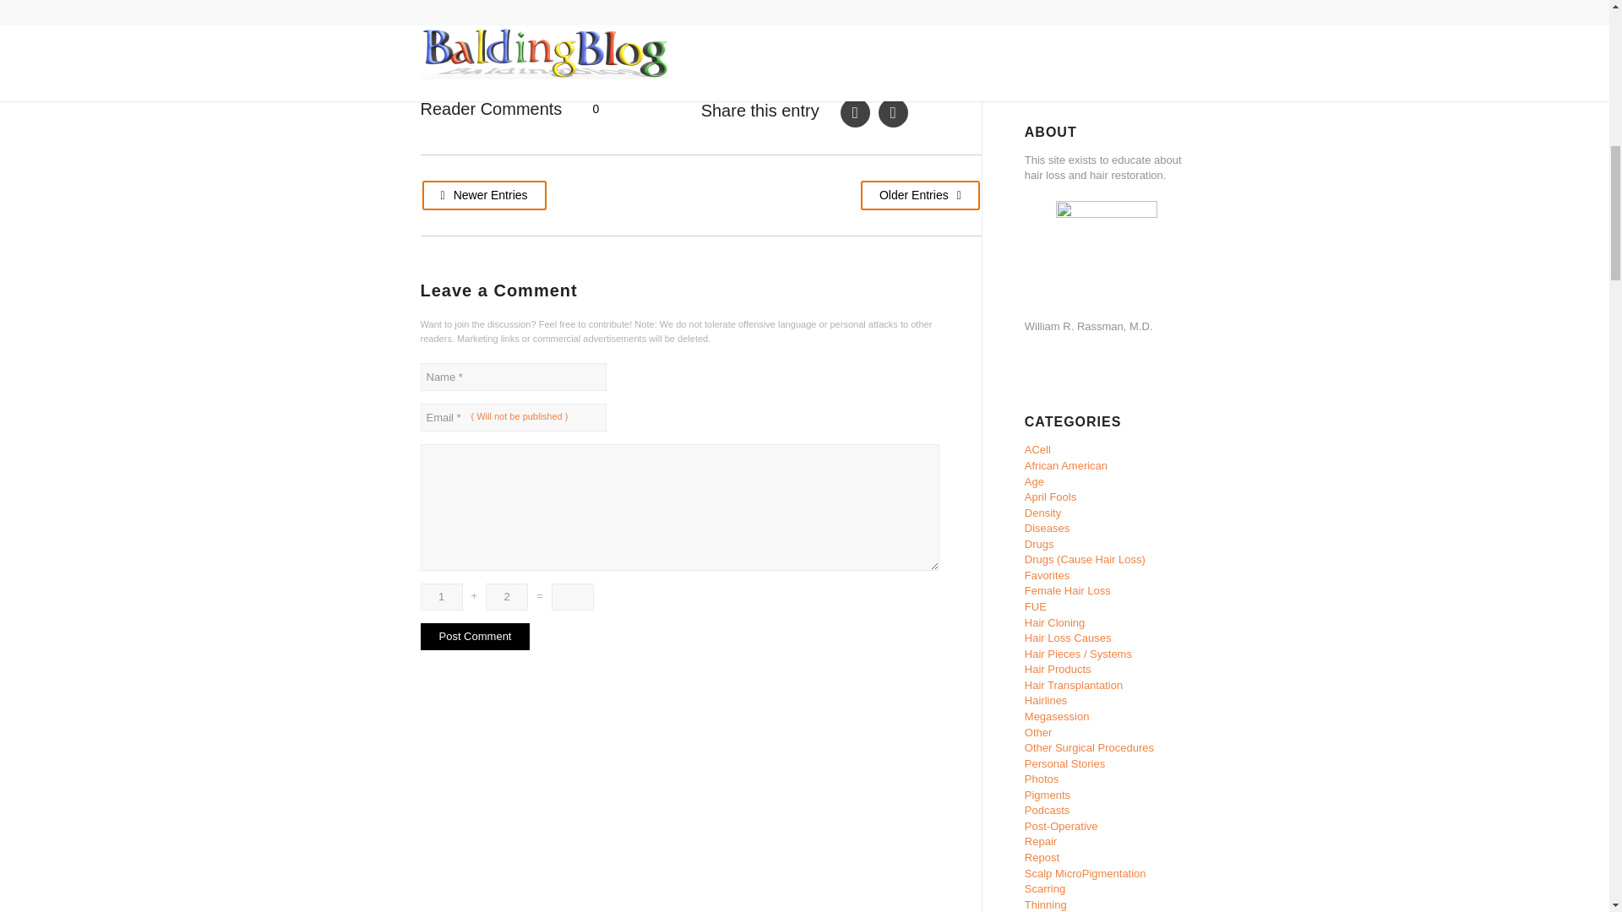 The width and height of the screenshot is (1622, 912). Describe the element at coordinates (1046, 700) in the screenshot. I see `Hairlines` at that location.